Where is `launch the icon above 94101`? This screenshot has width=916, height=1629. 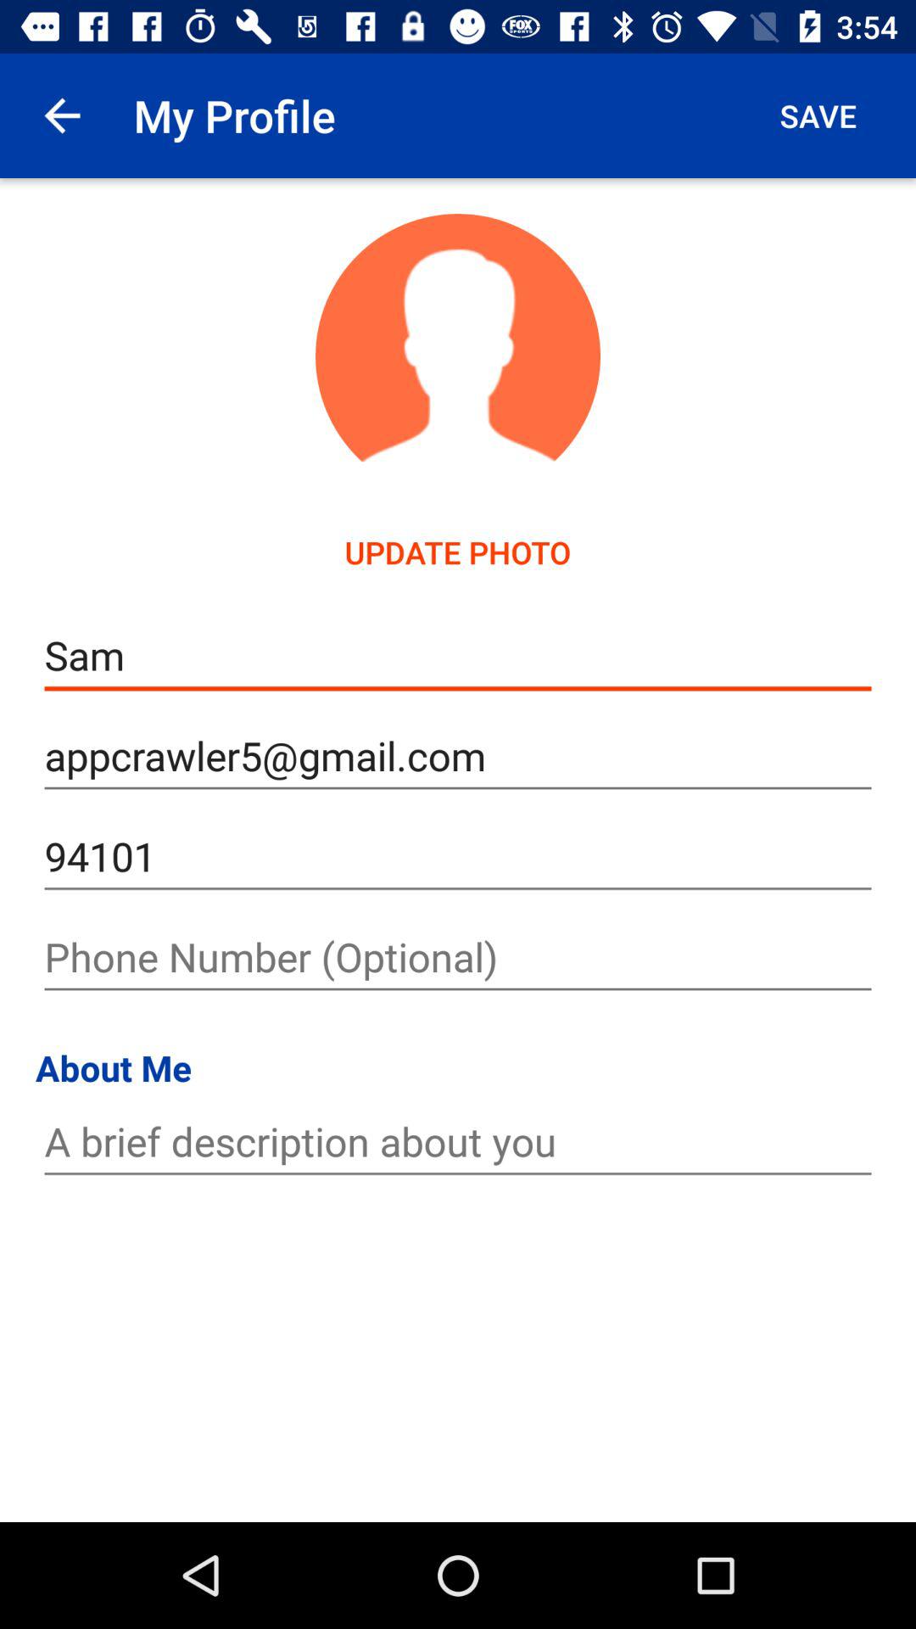
launch the icon above 94101 is located at coordinates (458, 757).